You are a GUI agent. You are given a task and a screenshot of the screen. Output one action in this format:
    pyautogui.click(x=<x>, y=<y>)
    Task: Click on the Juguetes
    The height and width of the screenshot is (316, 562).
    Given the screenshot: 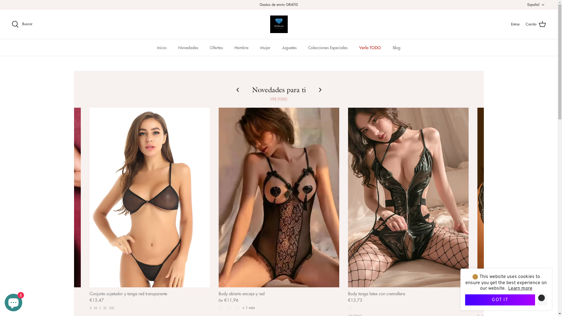 What is the action you would take?
    pyautogui.click(x=289, y=47)
    